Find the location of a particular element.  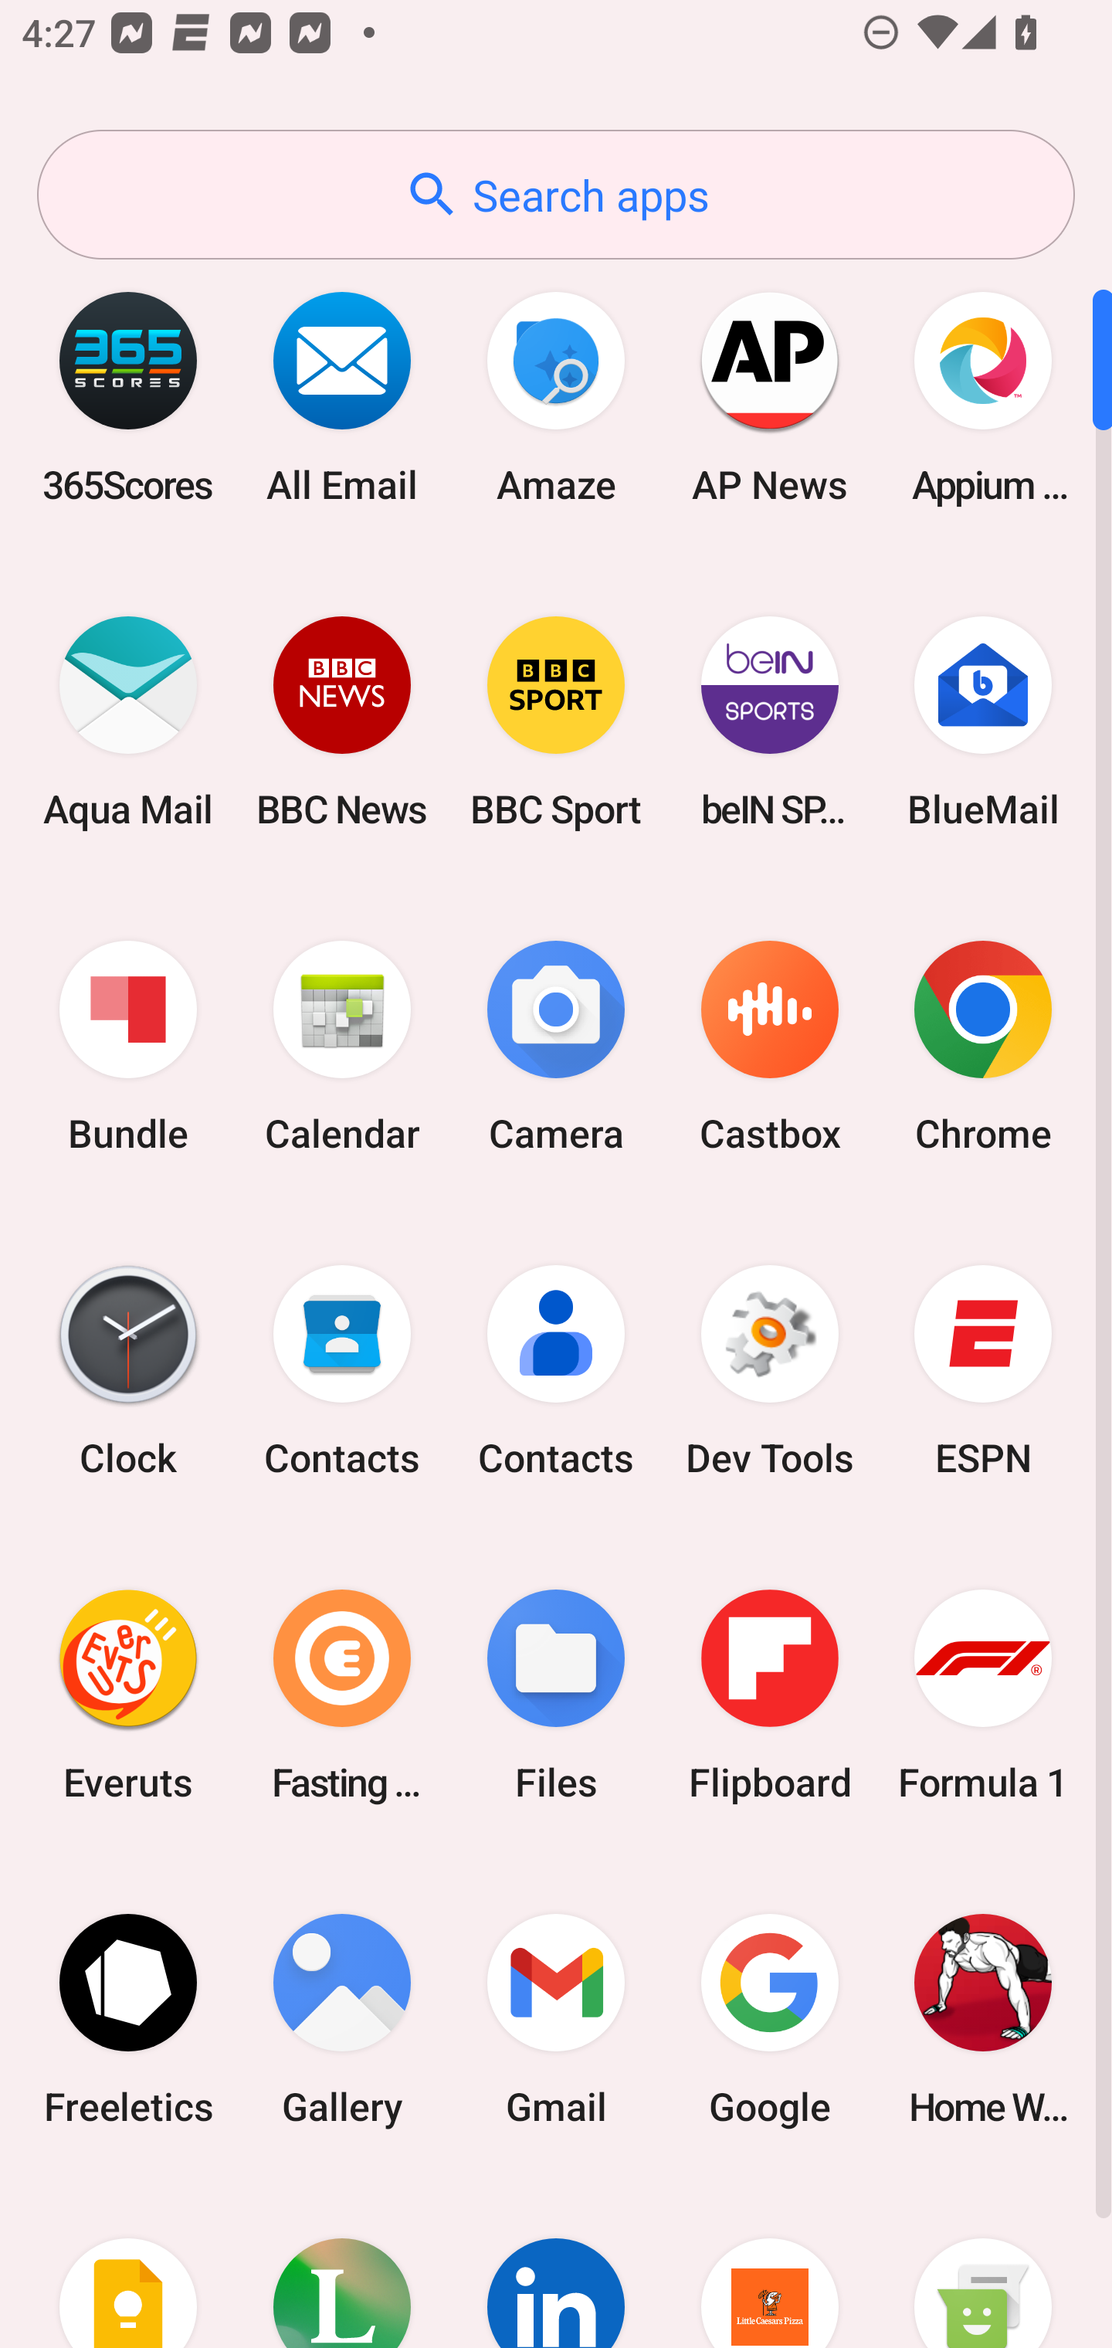

BBC Sport is located at coordinates (556, 721).